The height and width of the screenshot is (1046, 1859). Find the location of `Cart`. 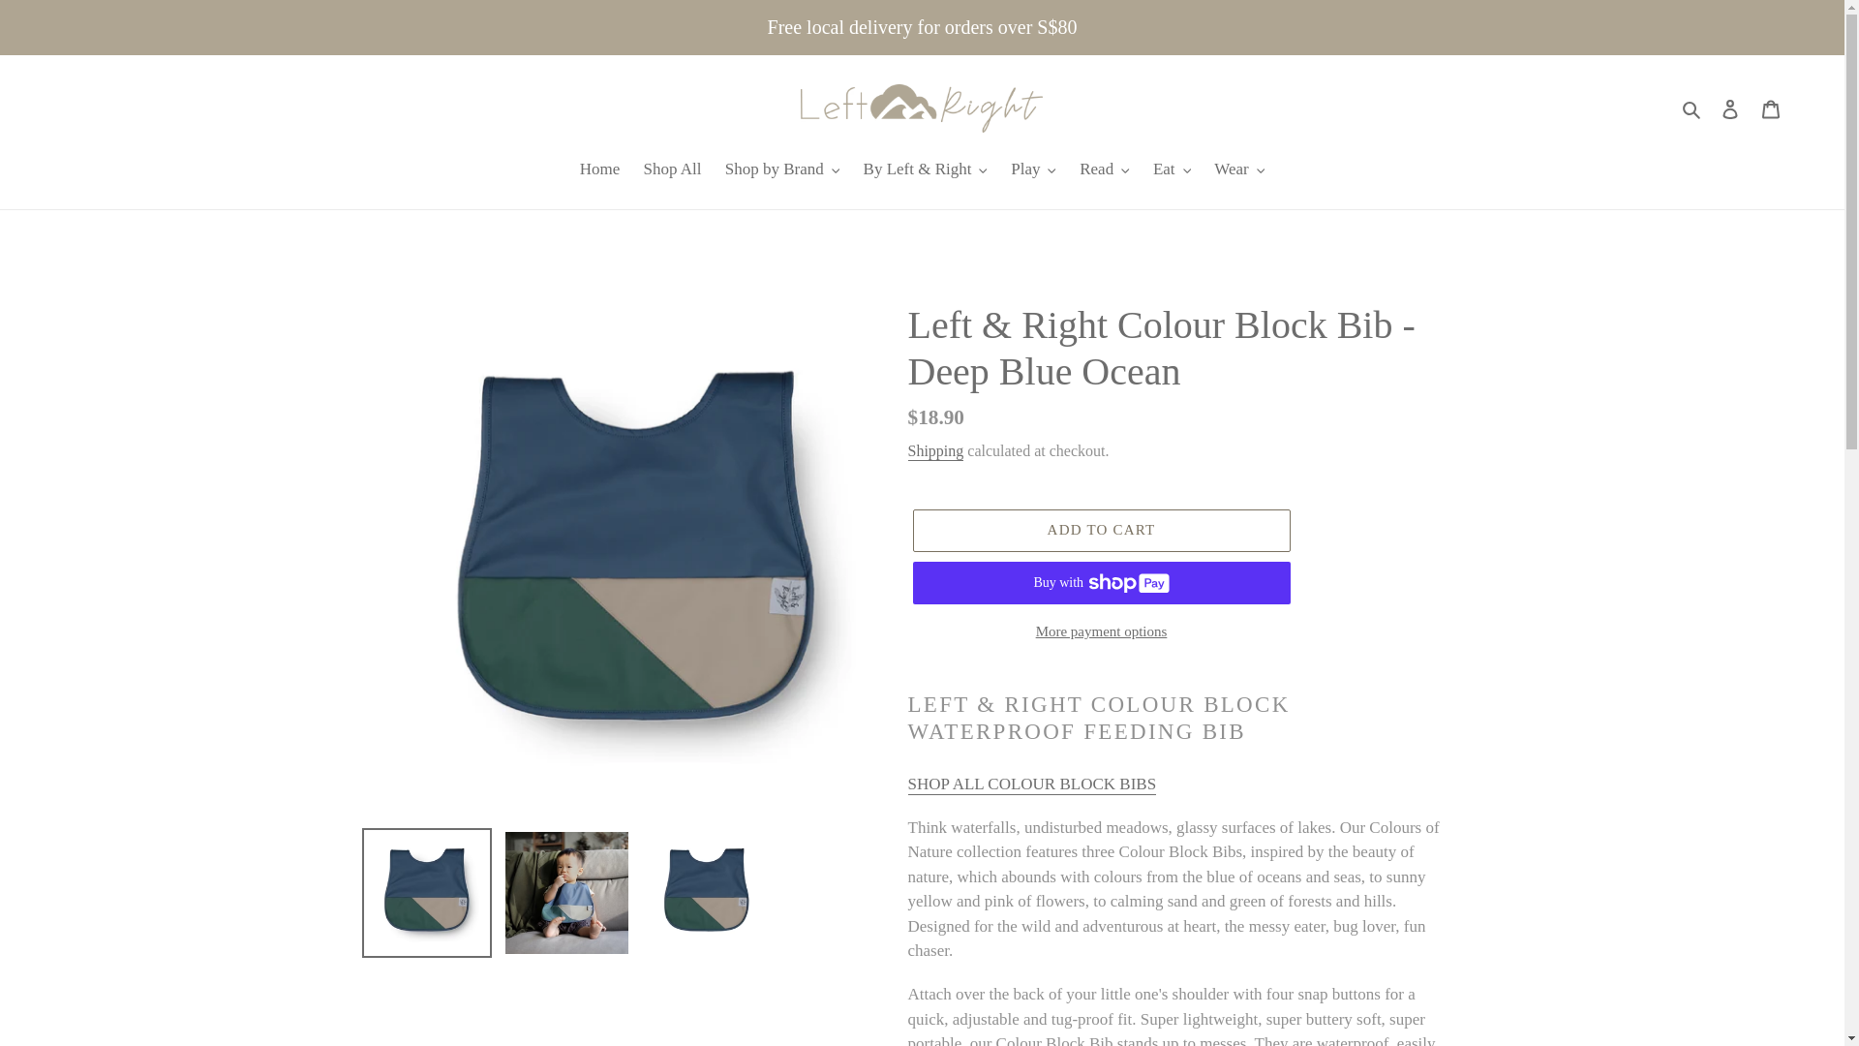

Cart is located at coordinates (1771, 108).